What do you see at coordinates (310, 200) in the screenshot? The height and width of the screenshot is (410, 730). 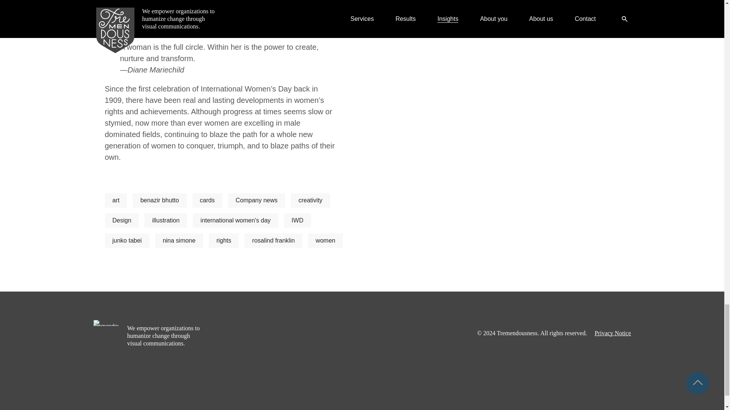 I see `creativity` at bounding box center [310, 200].